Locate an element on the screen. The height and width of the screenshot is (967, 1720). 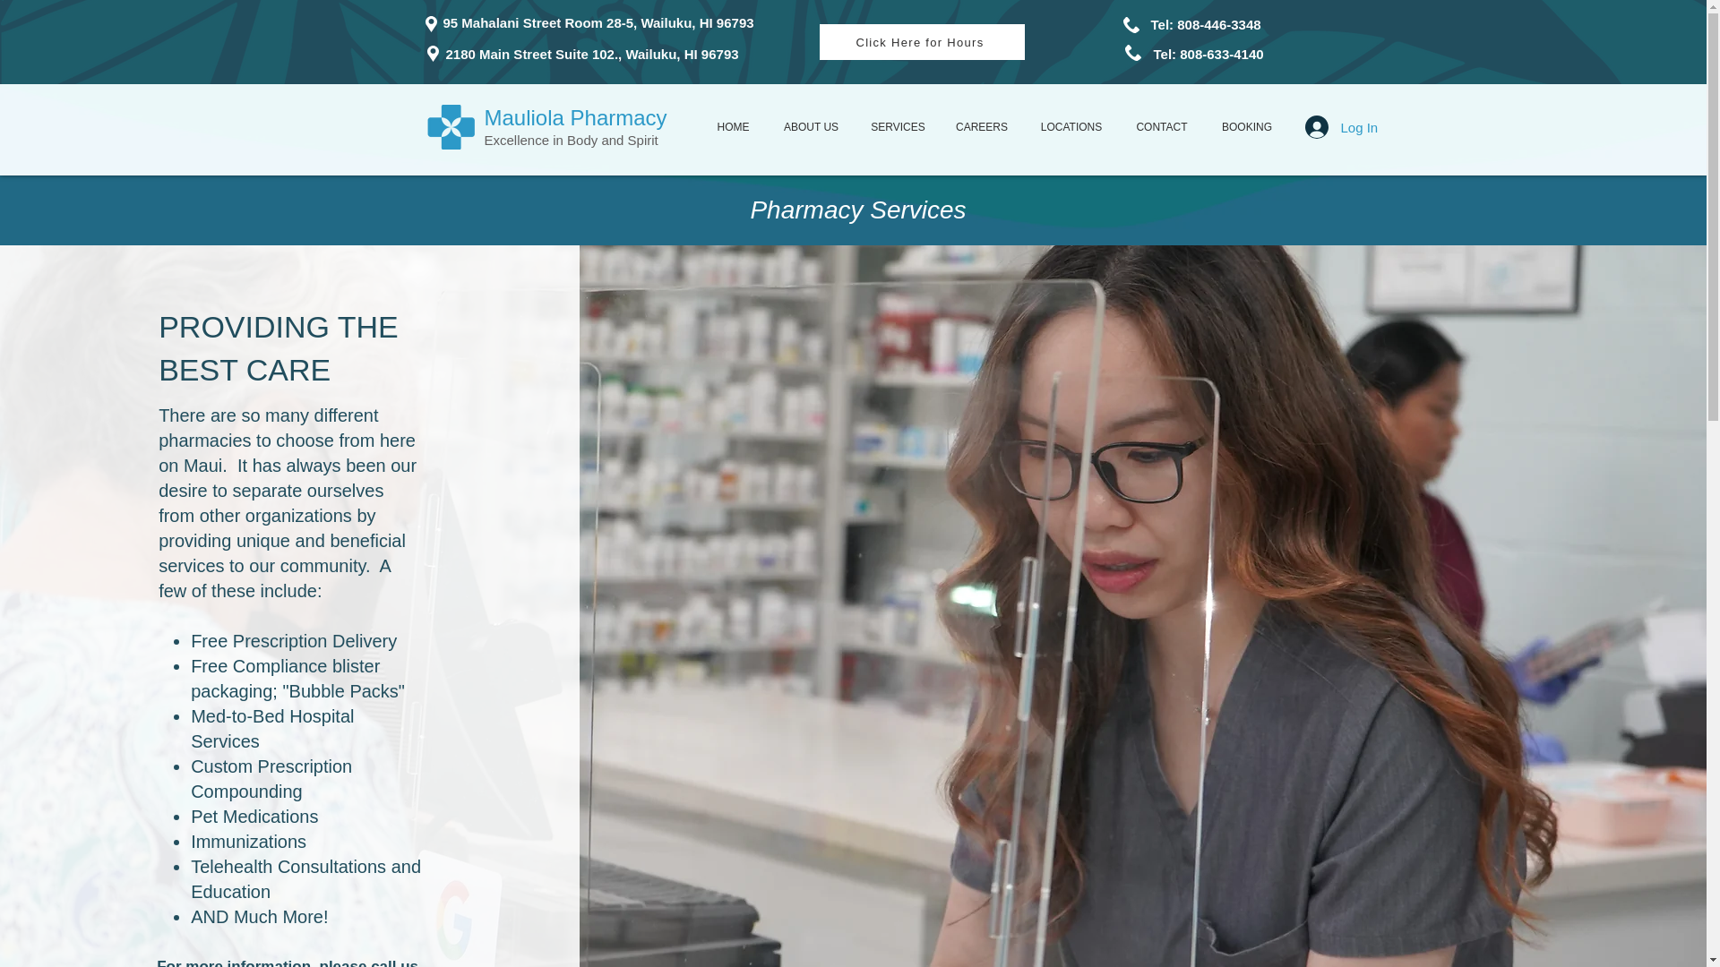
BOOKING is located at coordinates (1246, 127).